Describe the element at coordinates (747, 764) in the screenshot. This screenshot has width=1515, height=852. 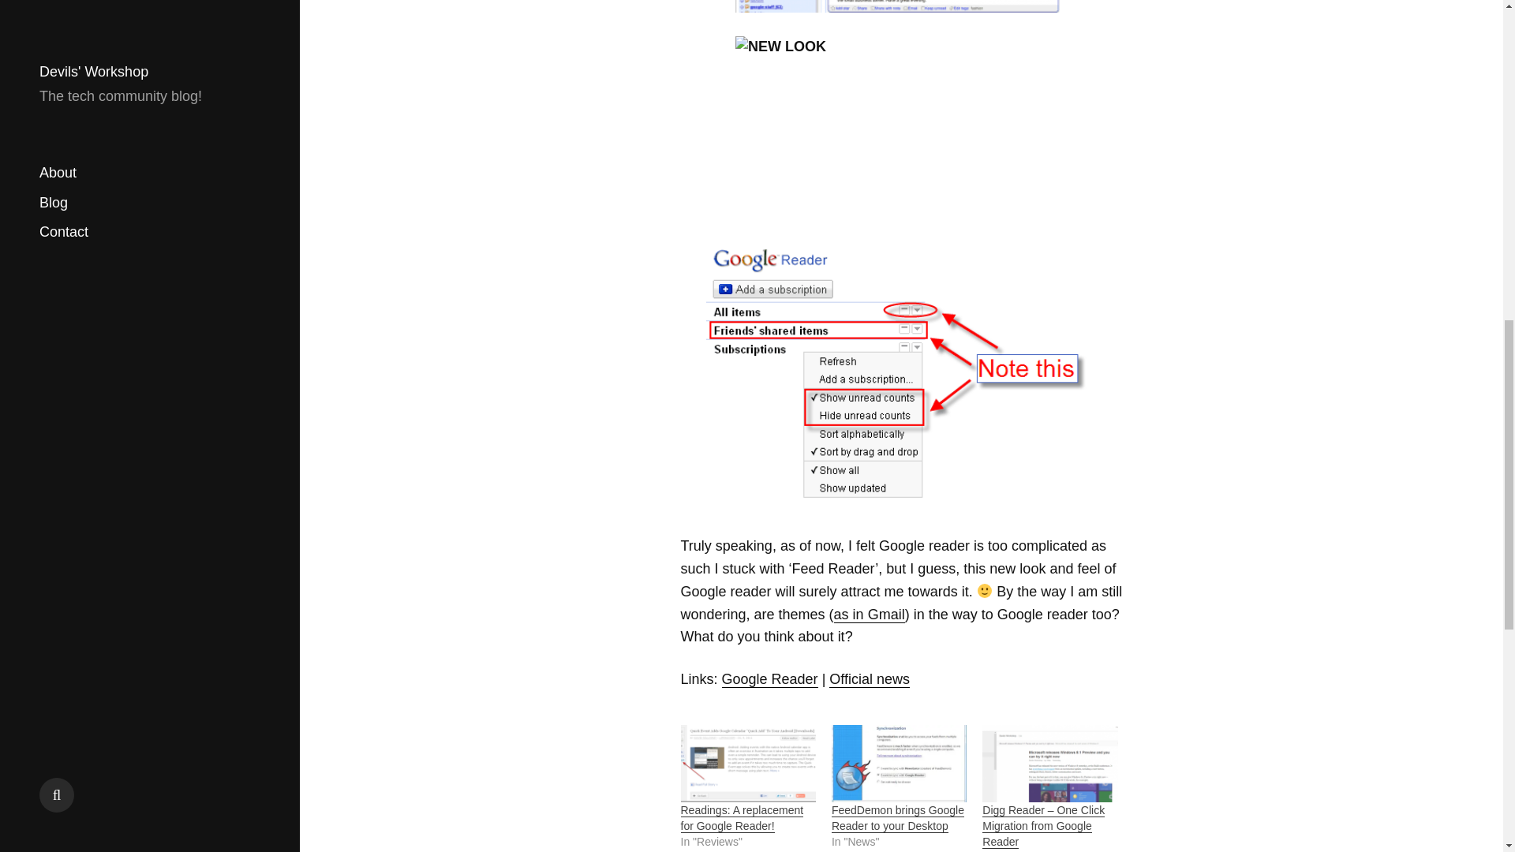
I see `Readings: A replacement for Google Reader!` at that location.